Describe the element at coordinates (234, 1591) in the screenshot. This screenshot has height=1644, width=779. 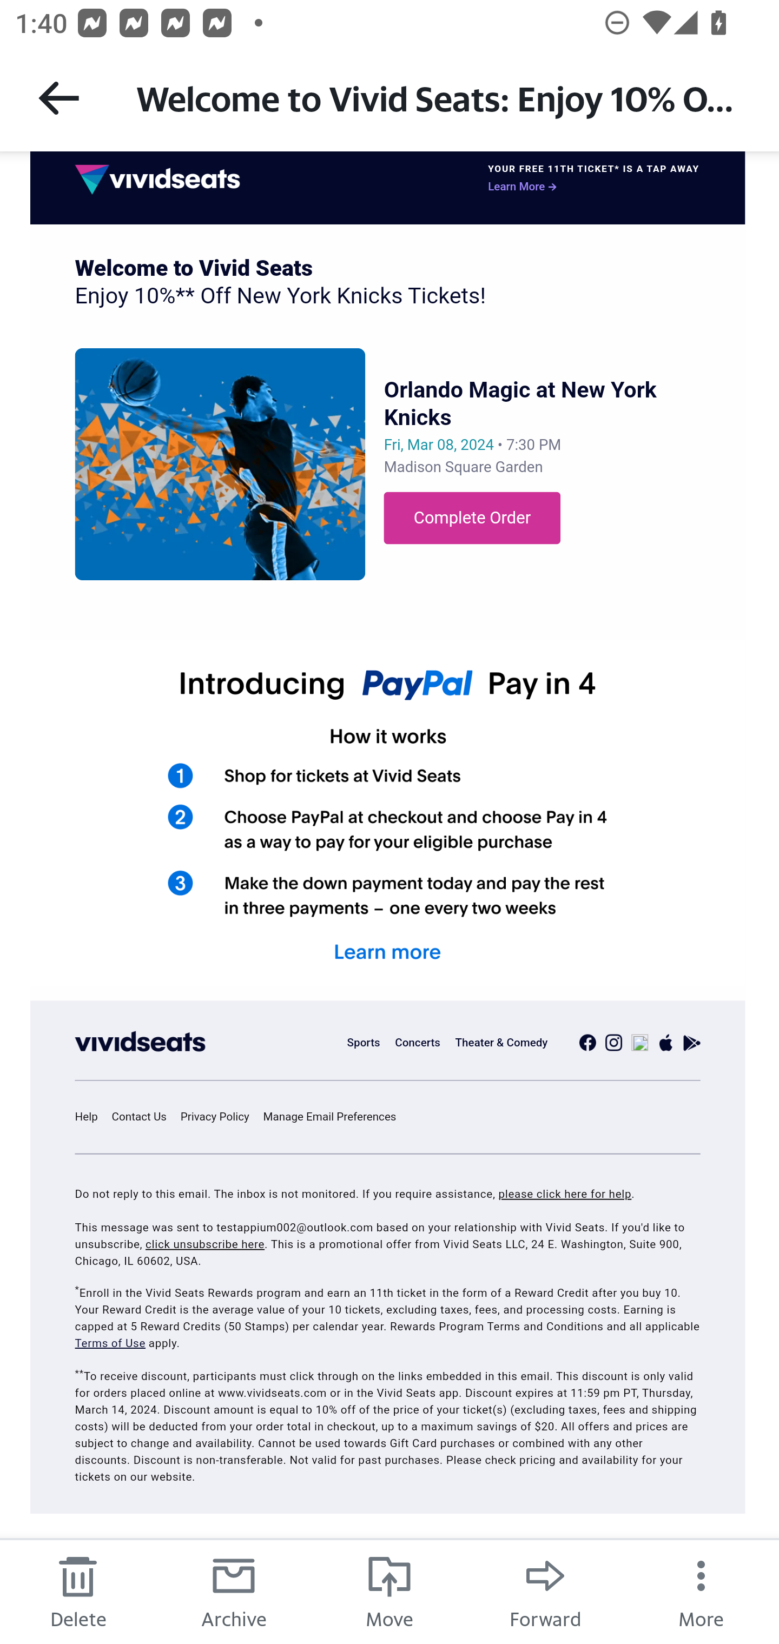
I see `Archive` at that location.